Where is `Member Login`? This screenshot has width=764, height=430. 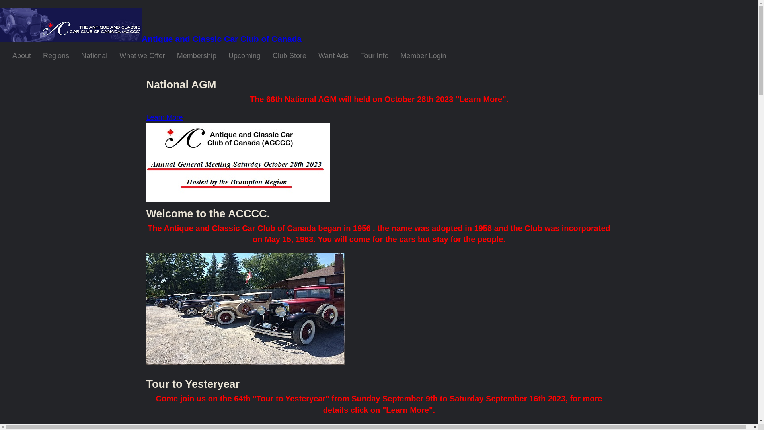 Member Login is located at coordinates (423, 56).